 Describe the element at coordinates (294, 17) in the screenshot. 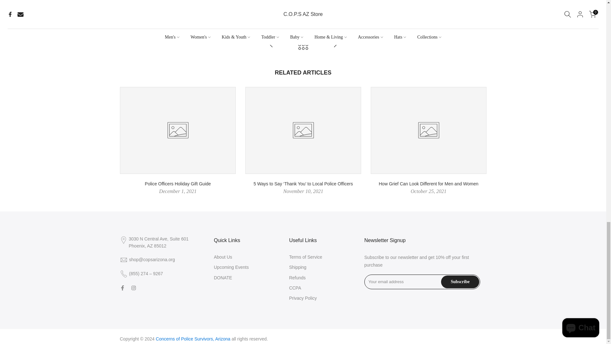

I see `Share on Facebook` at that location.